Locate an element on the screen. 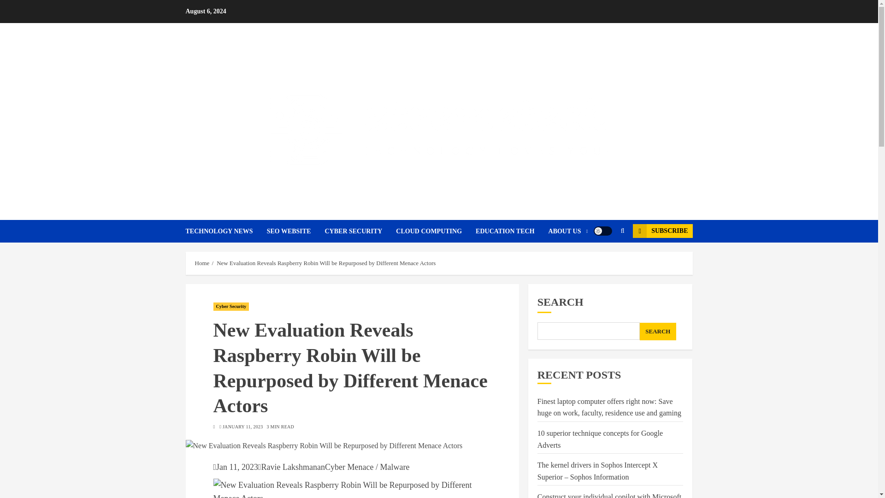 This screenshot has width=885, height=498. Search is located at coordinates (605, 259).